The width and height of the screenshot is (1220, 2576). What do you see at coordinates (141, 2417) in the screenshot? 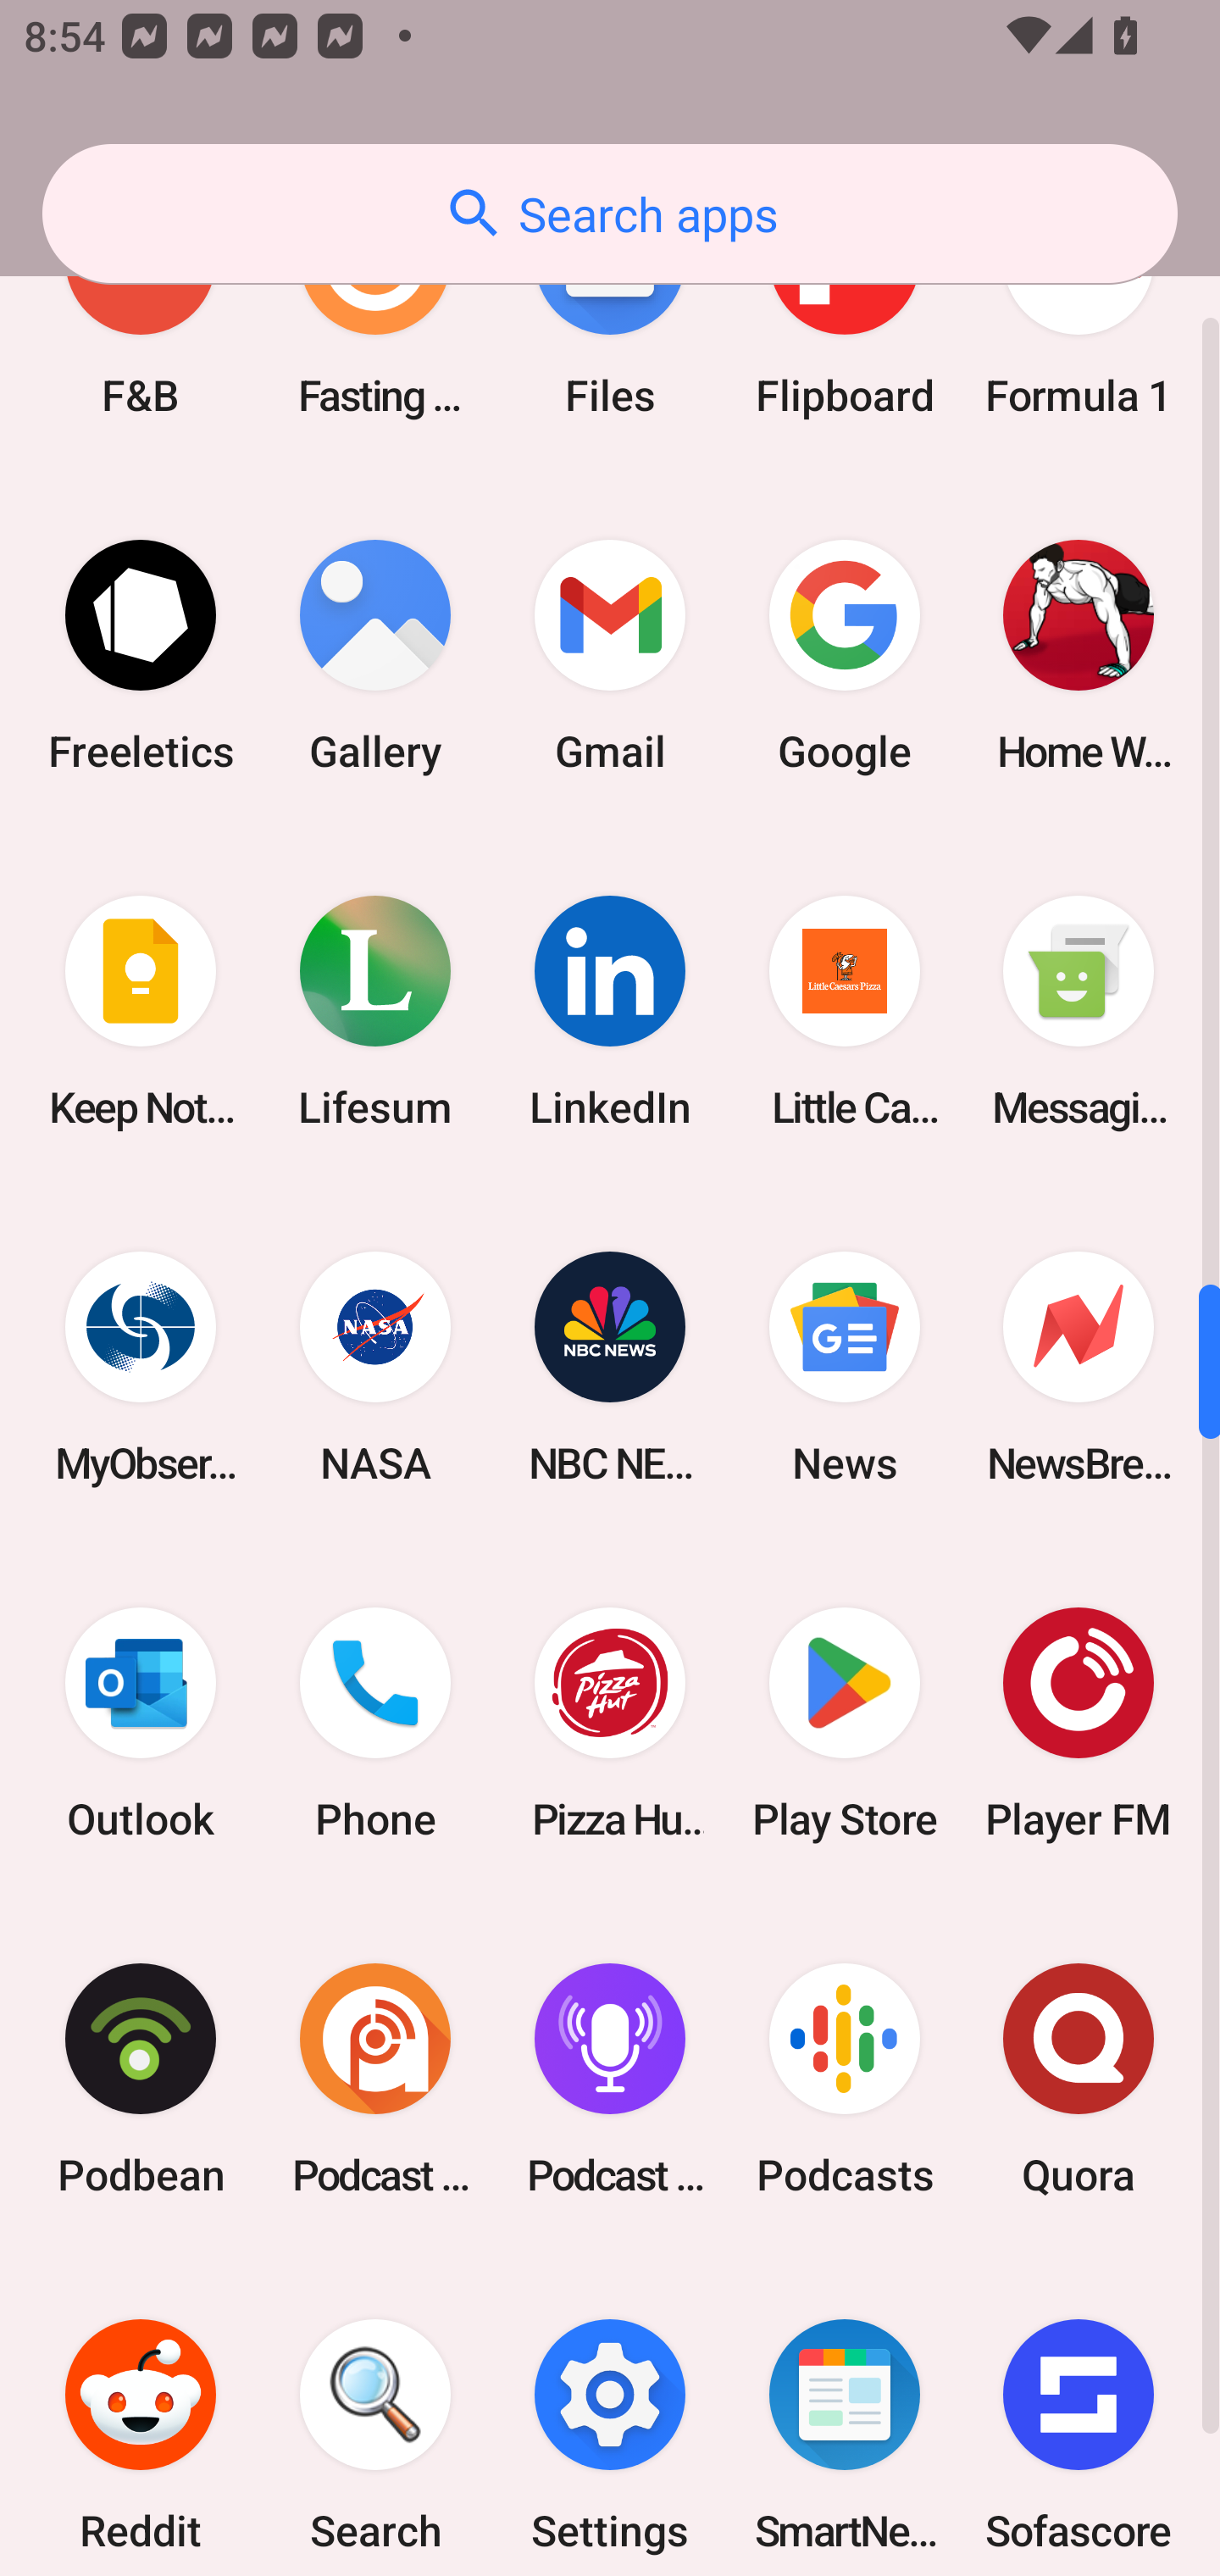
I see `Reddit` at bounding box center [141, 2417].